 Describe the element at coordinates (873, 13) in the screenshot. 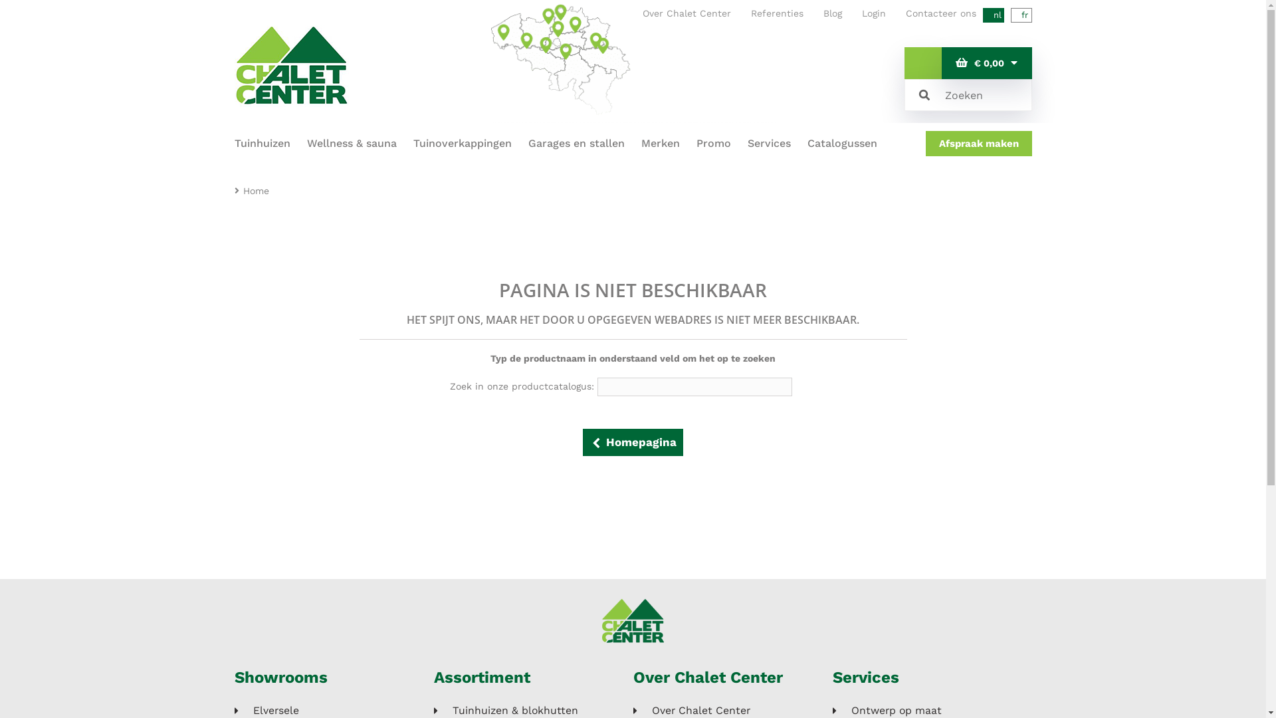

I see `Login` at that location.